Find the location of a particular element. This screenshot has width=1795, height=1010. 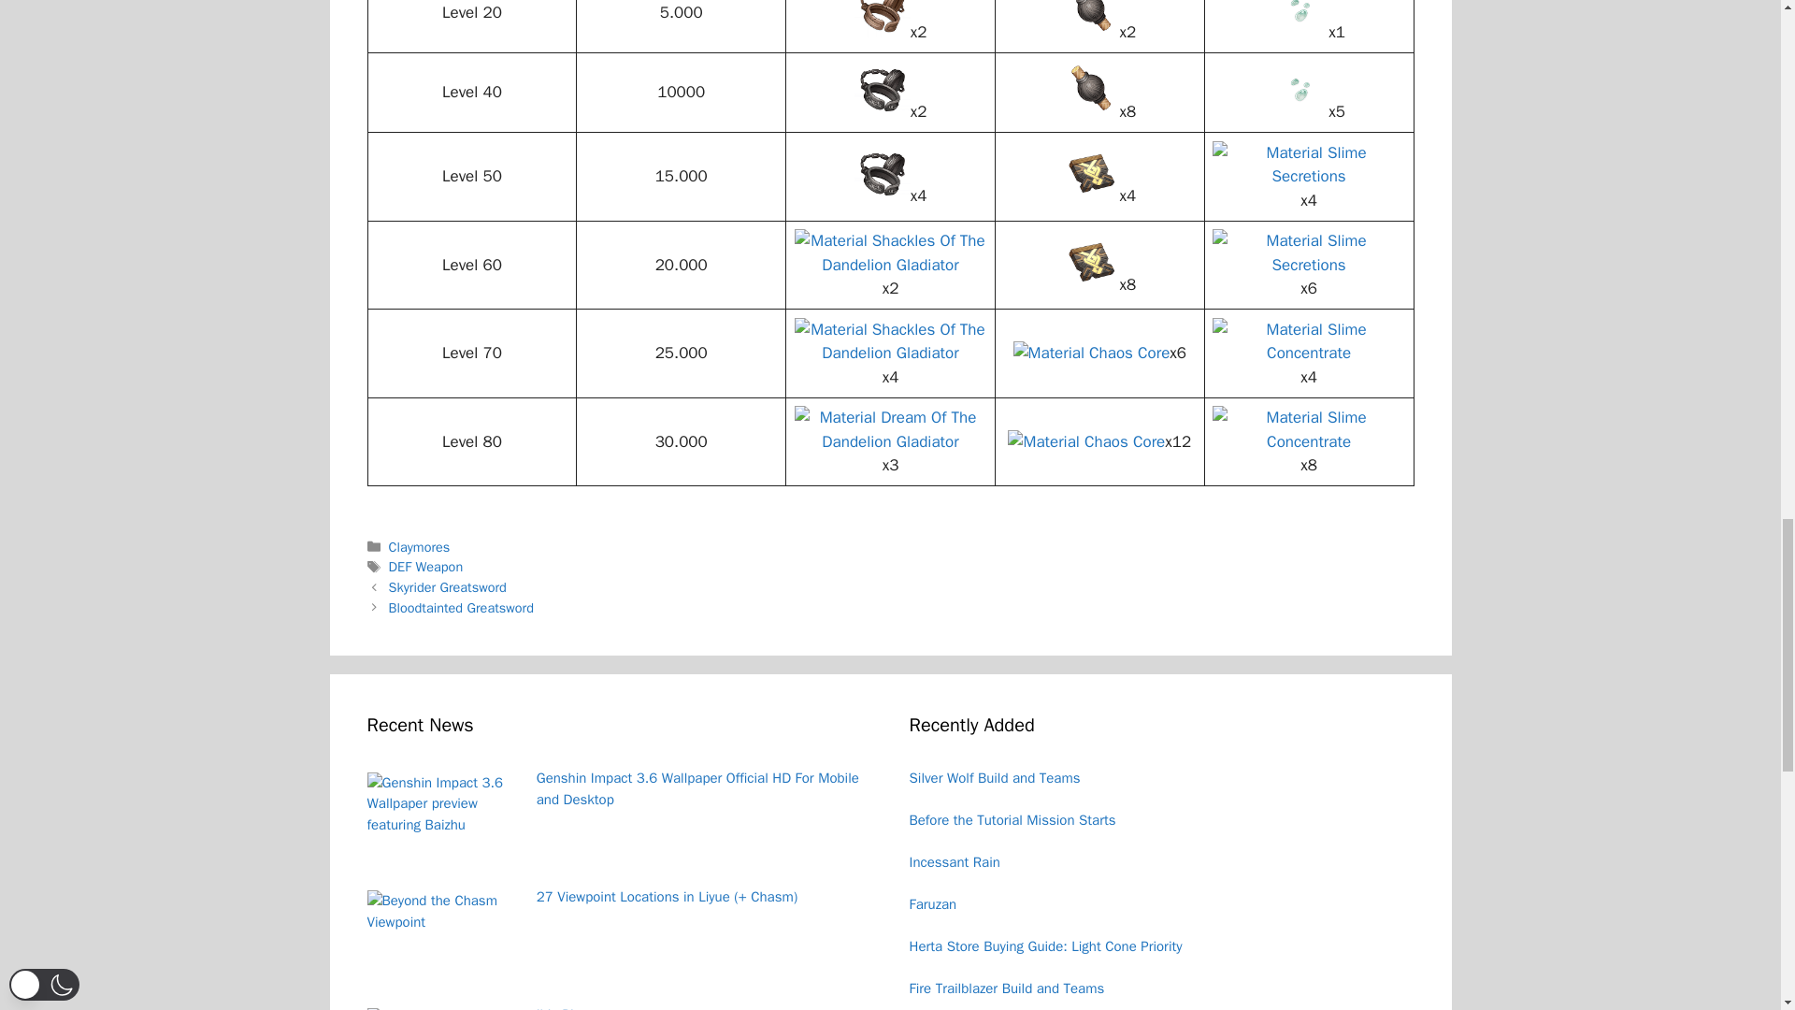

Slime Secretions is located at coordinates (1309, 165).